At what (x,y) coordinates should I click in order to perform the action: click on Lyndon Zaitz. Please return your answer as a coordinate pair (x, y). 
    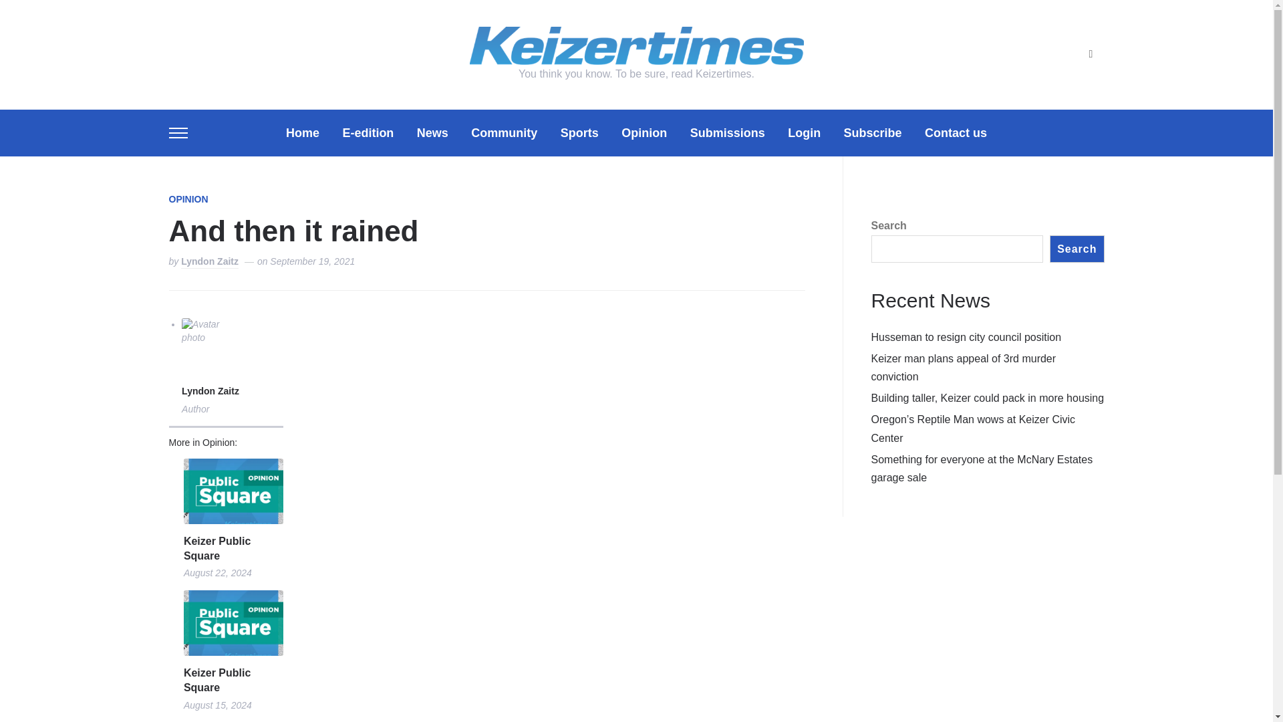
    Looking at the image, I should click on (210, 392).